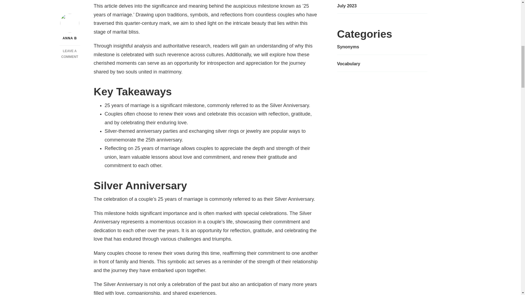 The height and width of the screenshot is (295, 525). I want to click on Synonyms, so click(348, 47).